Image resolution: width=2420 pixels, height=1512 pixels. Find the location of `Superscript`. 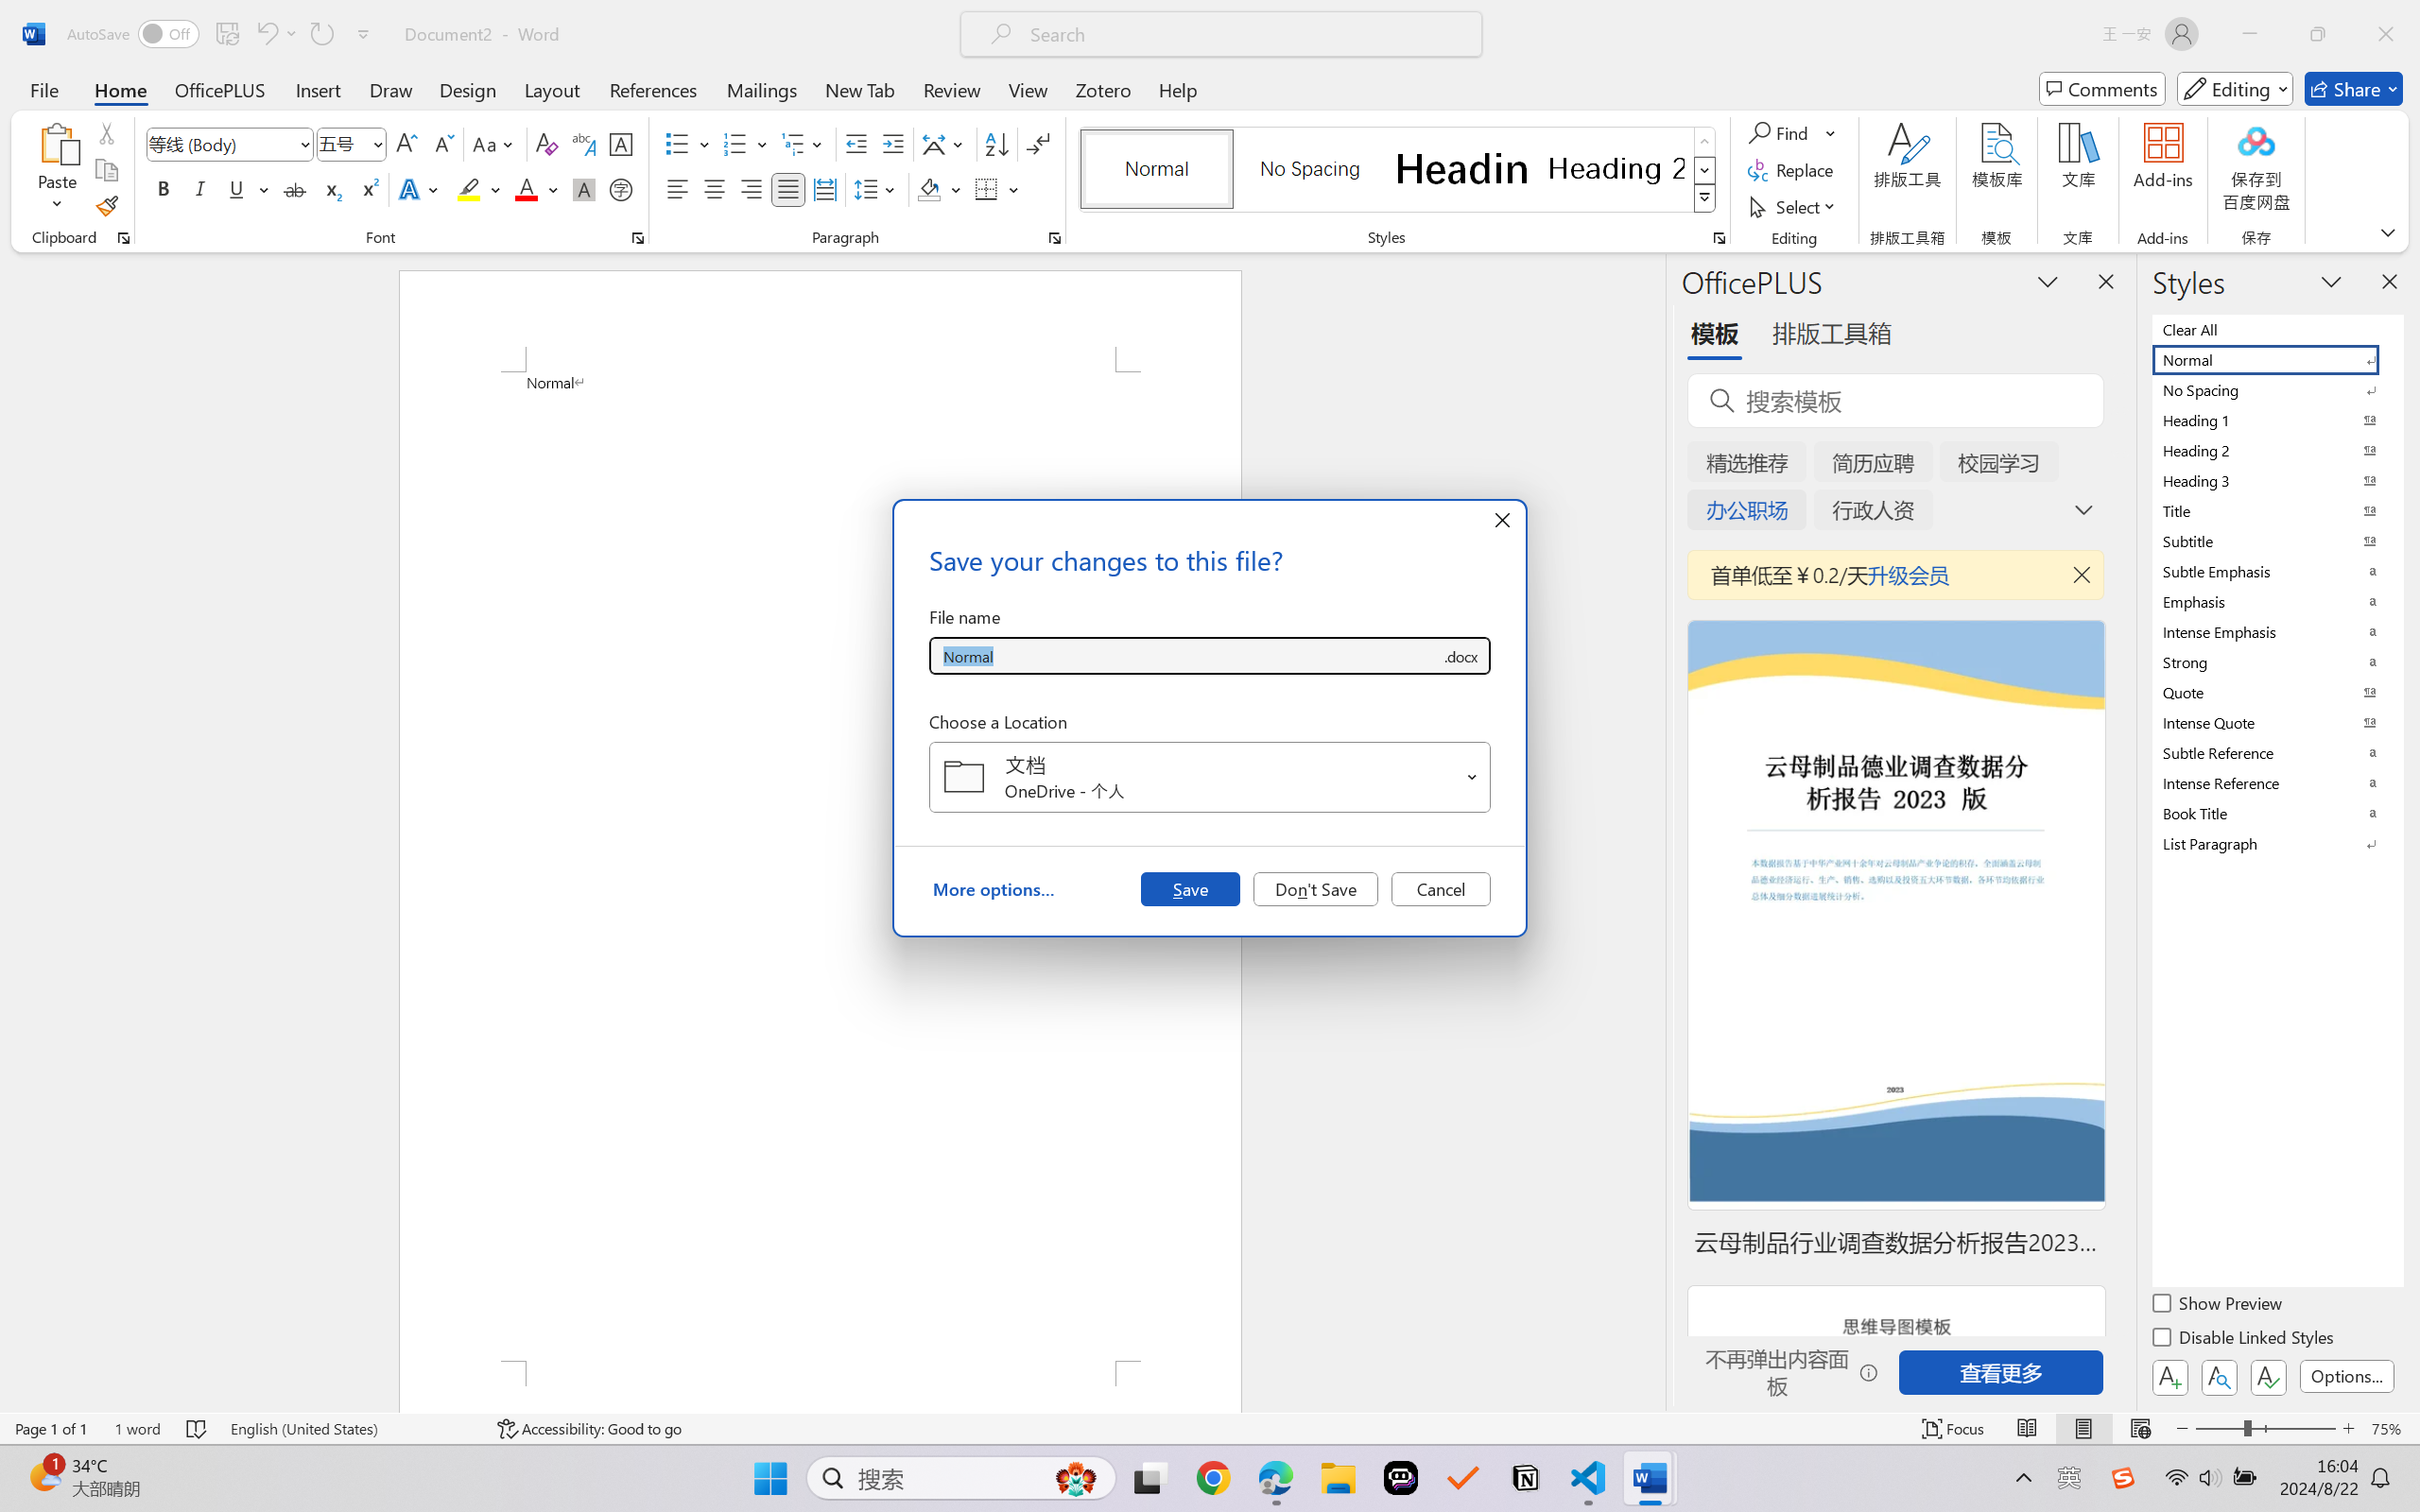

Superscript is located at coordinates (368, 189).